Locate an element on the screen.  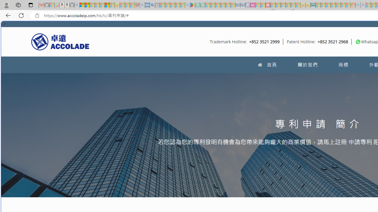
Cheap Hotels - Save70.com - Sleeping is located at coordinates (243, 5).